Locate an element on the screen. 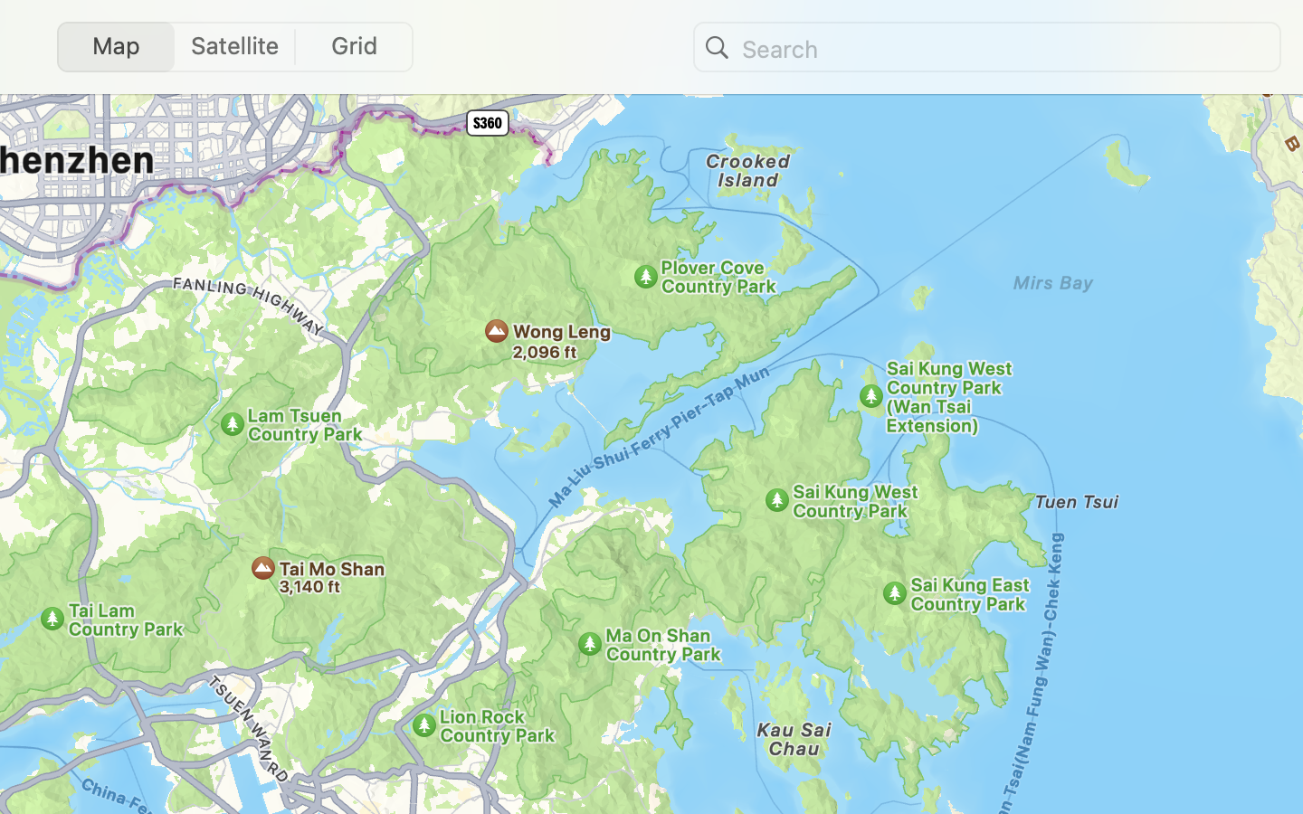 The width and height of the screenshot is (1303, 814). 1 is located at coordinates (110, 47).